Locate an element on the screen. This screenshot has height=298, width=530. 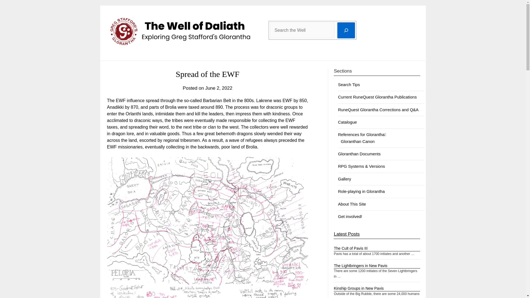
About This Site is located at coordinates (352, 204).